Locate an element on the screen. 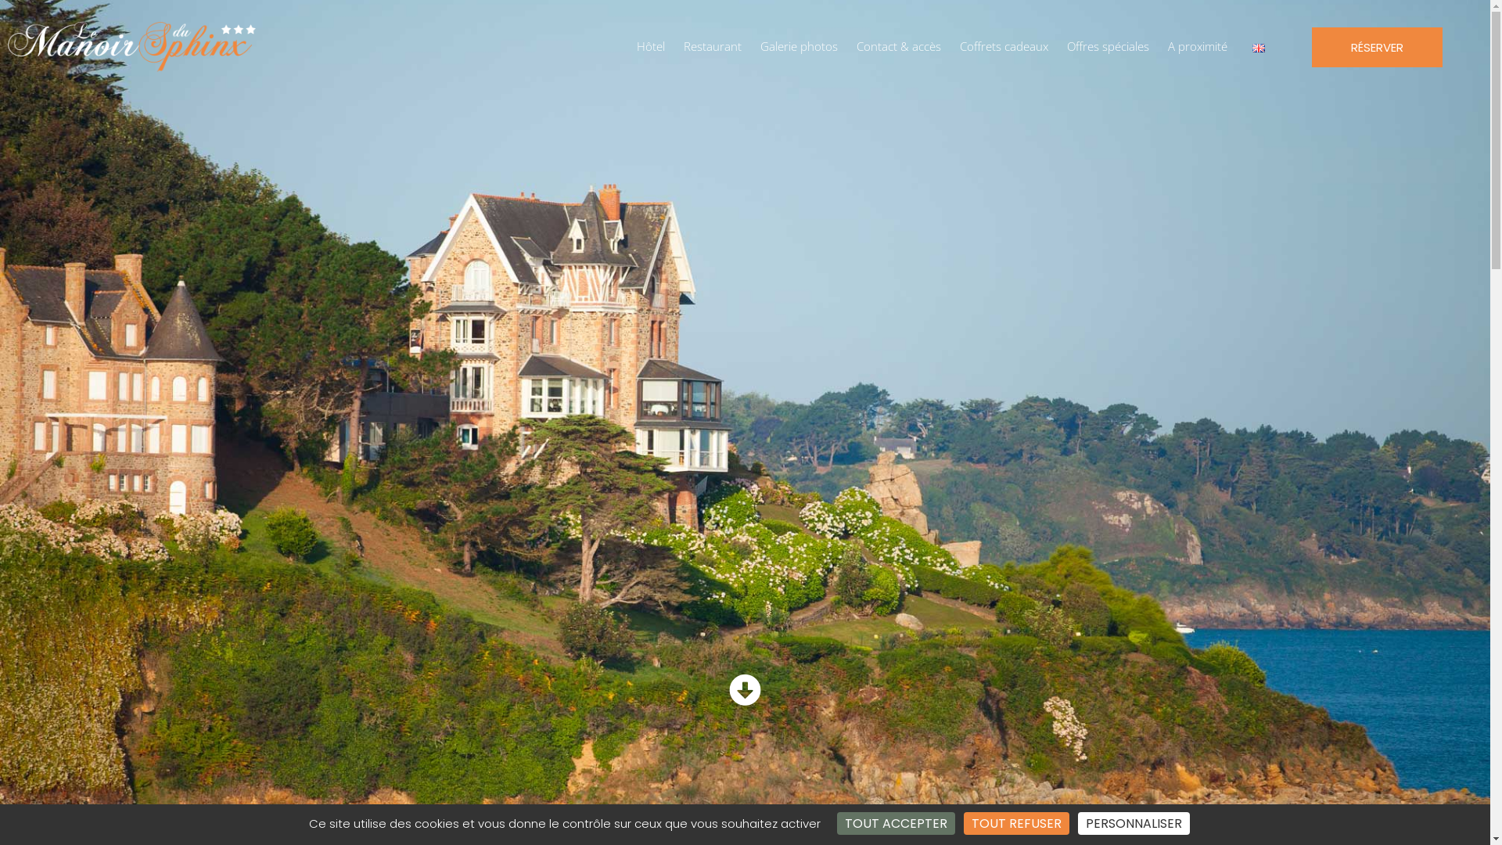  English is located at coordinates (1259, 49).